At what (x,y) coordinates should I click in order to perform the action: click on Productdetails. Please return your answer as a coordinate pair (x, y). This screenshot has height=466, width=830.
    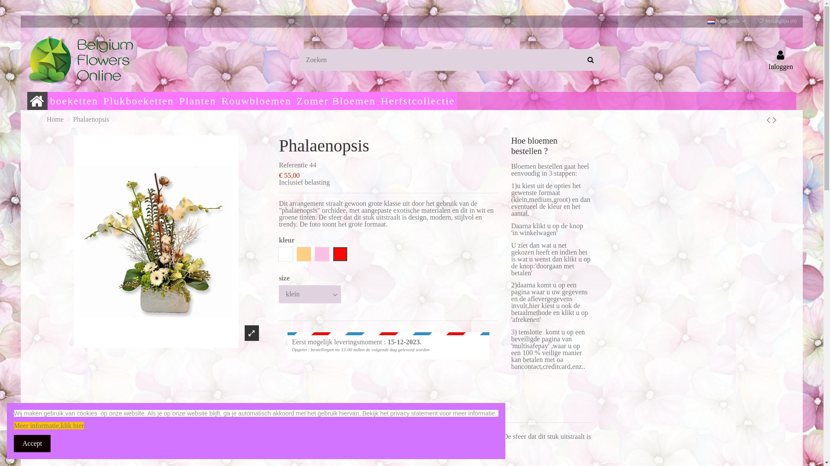
    Looking at the image, I should click on (126, 417).